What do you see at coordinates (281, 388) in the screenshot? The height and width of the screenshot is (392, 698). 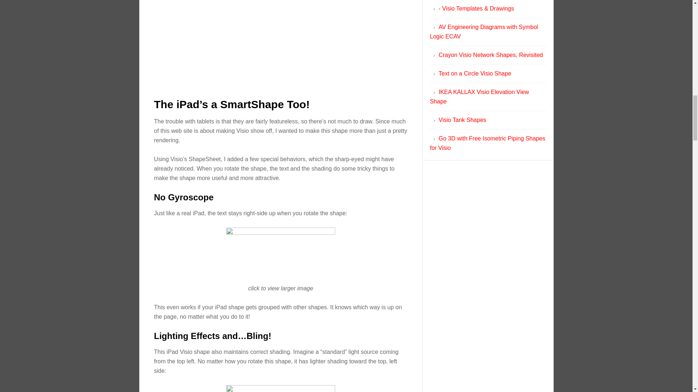 I see `ipad-visio-shape-shading` at bounding box center [281, 388].